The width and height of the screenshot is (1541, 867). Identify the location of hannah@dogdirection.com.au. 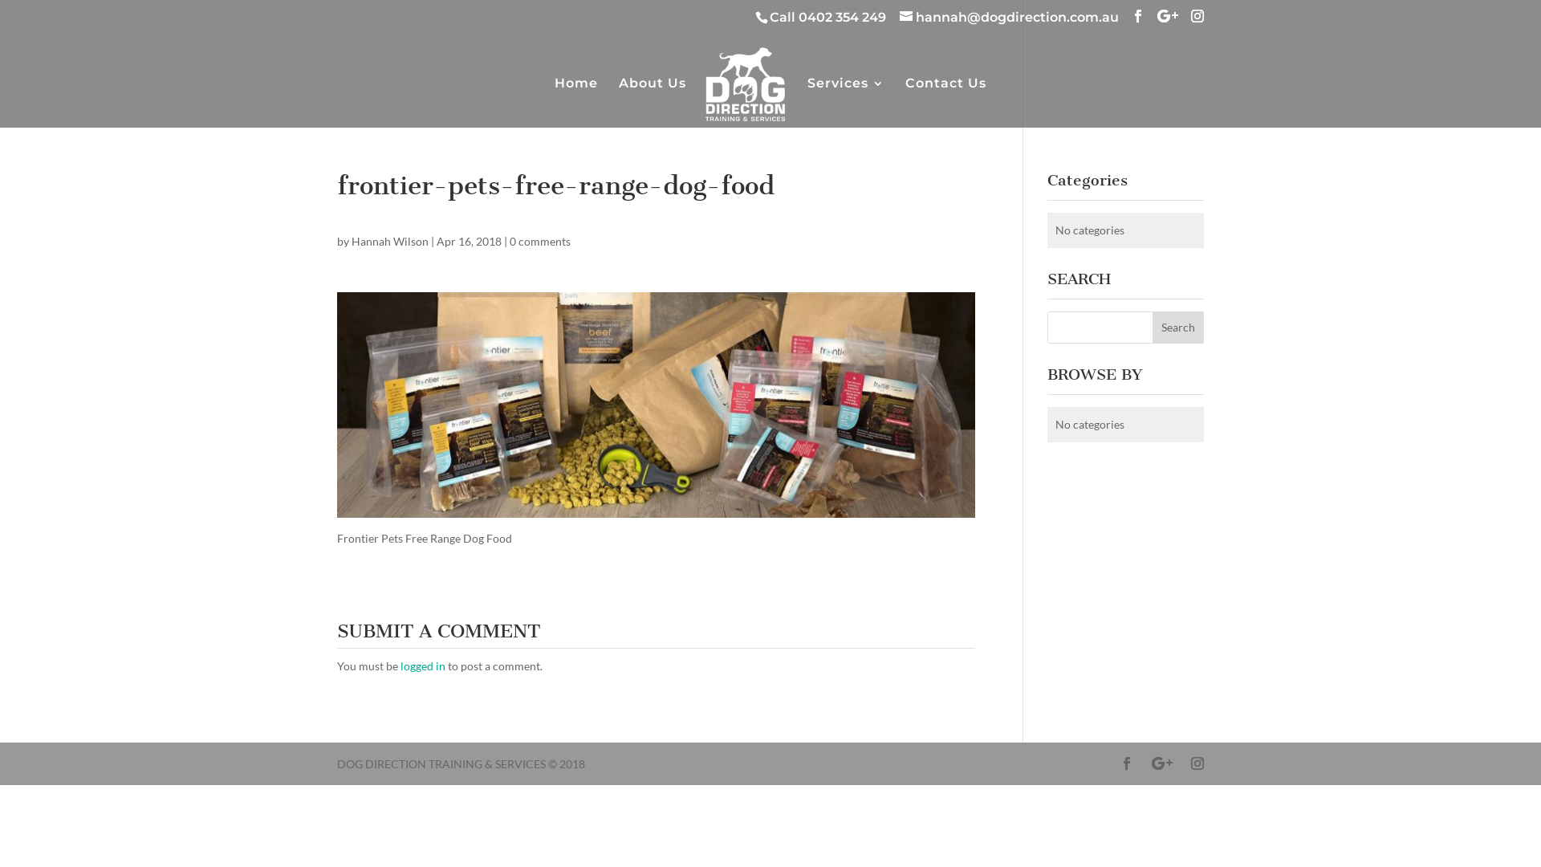
(1010, 18).